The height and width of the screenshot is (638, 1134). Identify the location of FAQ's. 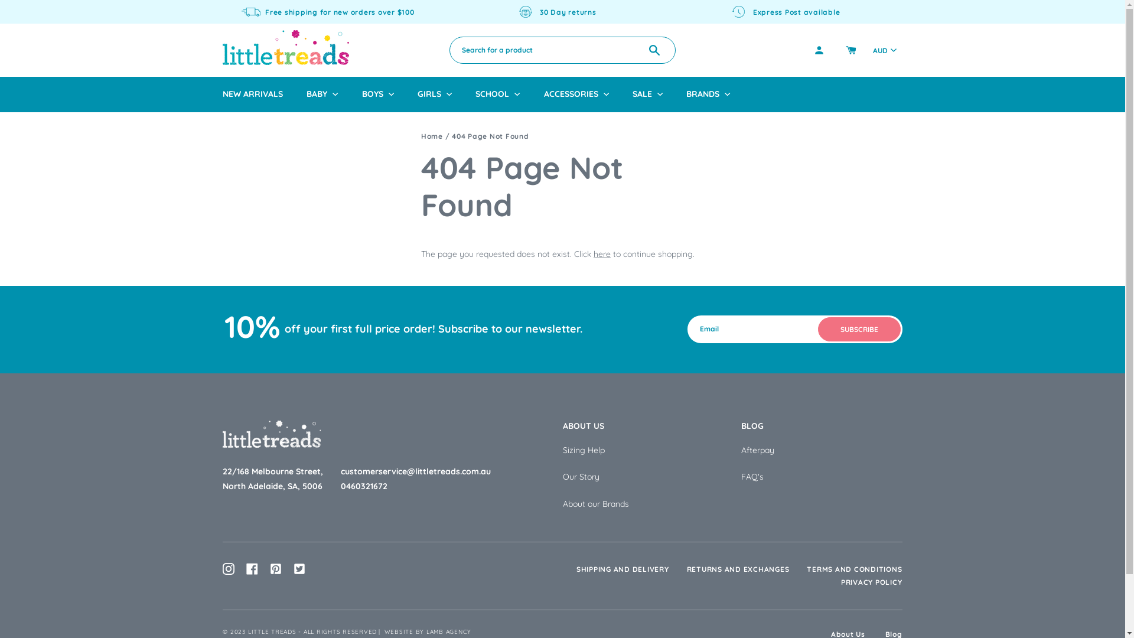
(822, 477).